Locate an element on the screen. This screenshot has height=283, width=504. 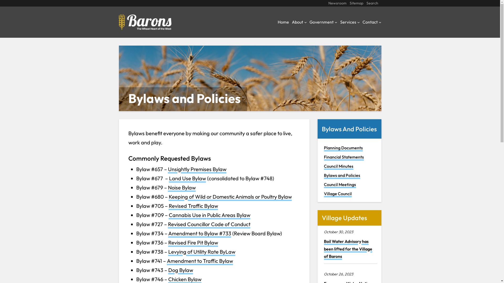
Planning Documents is located at coordinates (343, 148).